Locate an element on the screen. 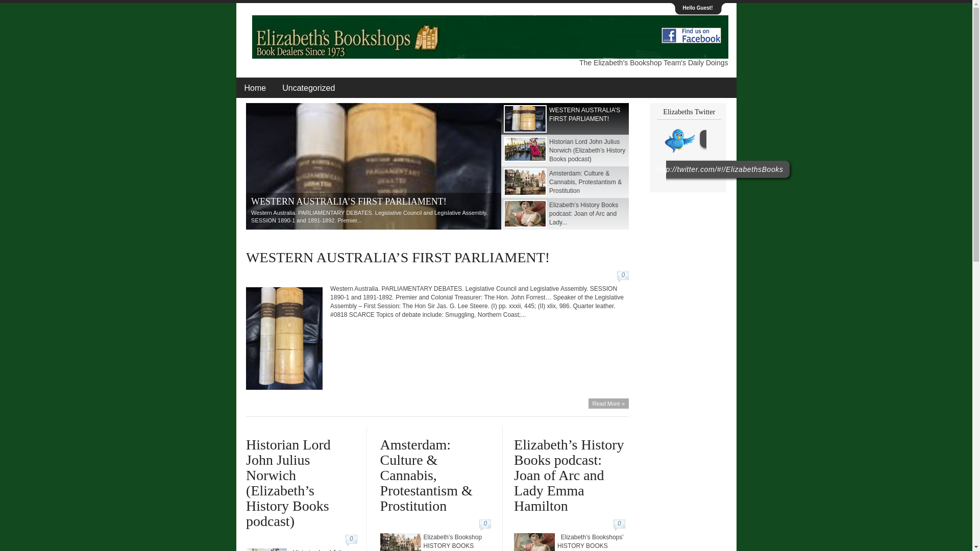 The image size is (980, 551). Hello Guest! is located at coordinates (698, 8).